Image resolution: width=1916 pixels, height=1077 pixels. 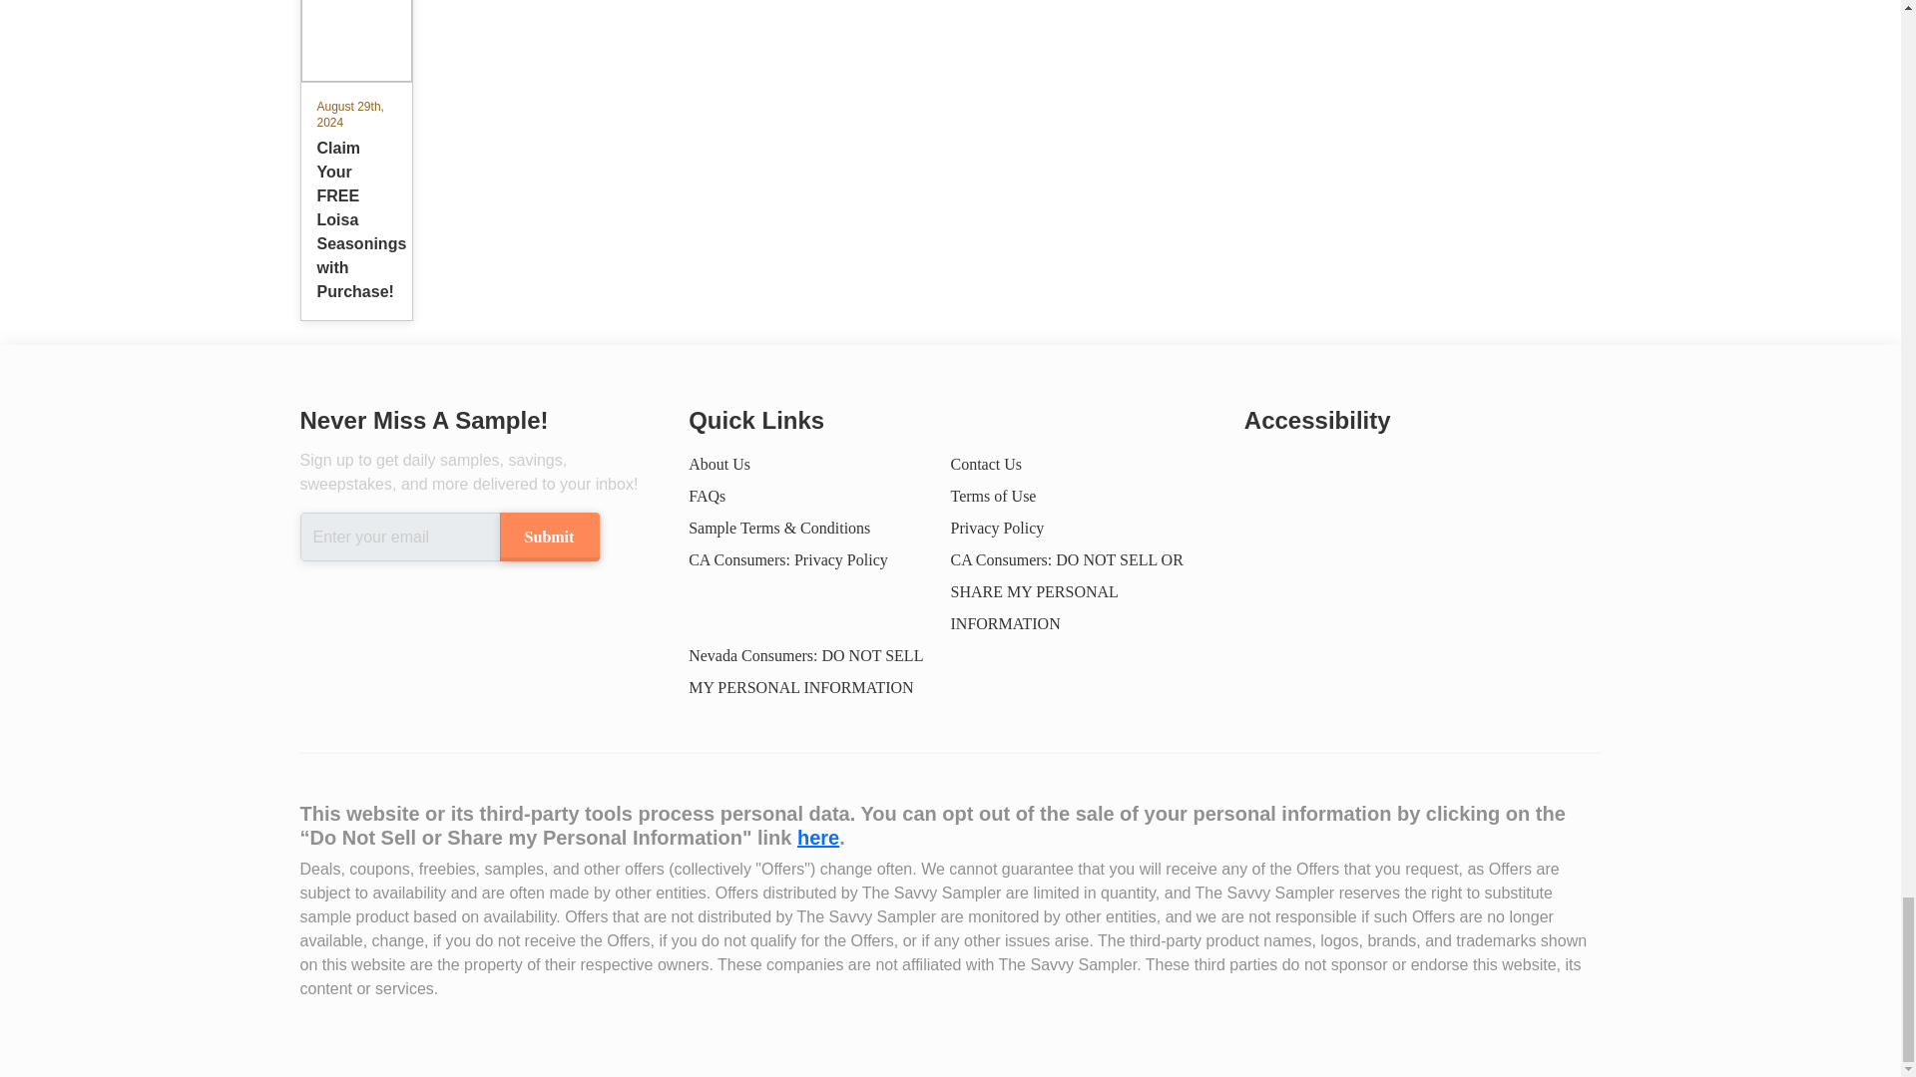 What do you see at coordinates (548, 537) in the screenshot?
I see `Submit` at bounding box center [548, 537].